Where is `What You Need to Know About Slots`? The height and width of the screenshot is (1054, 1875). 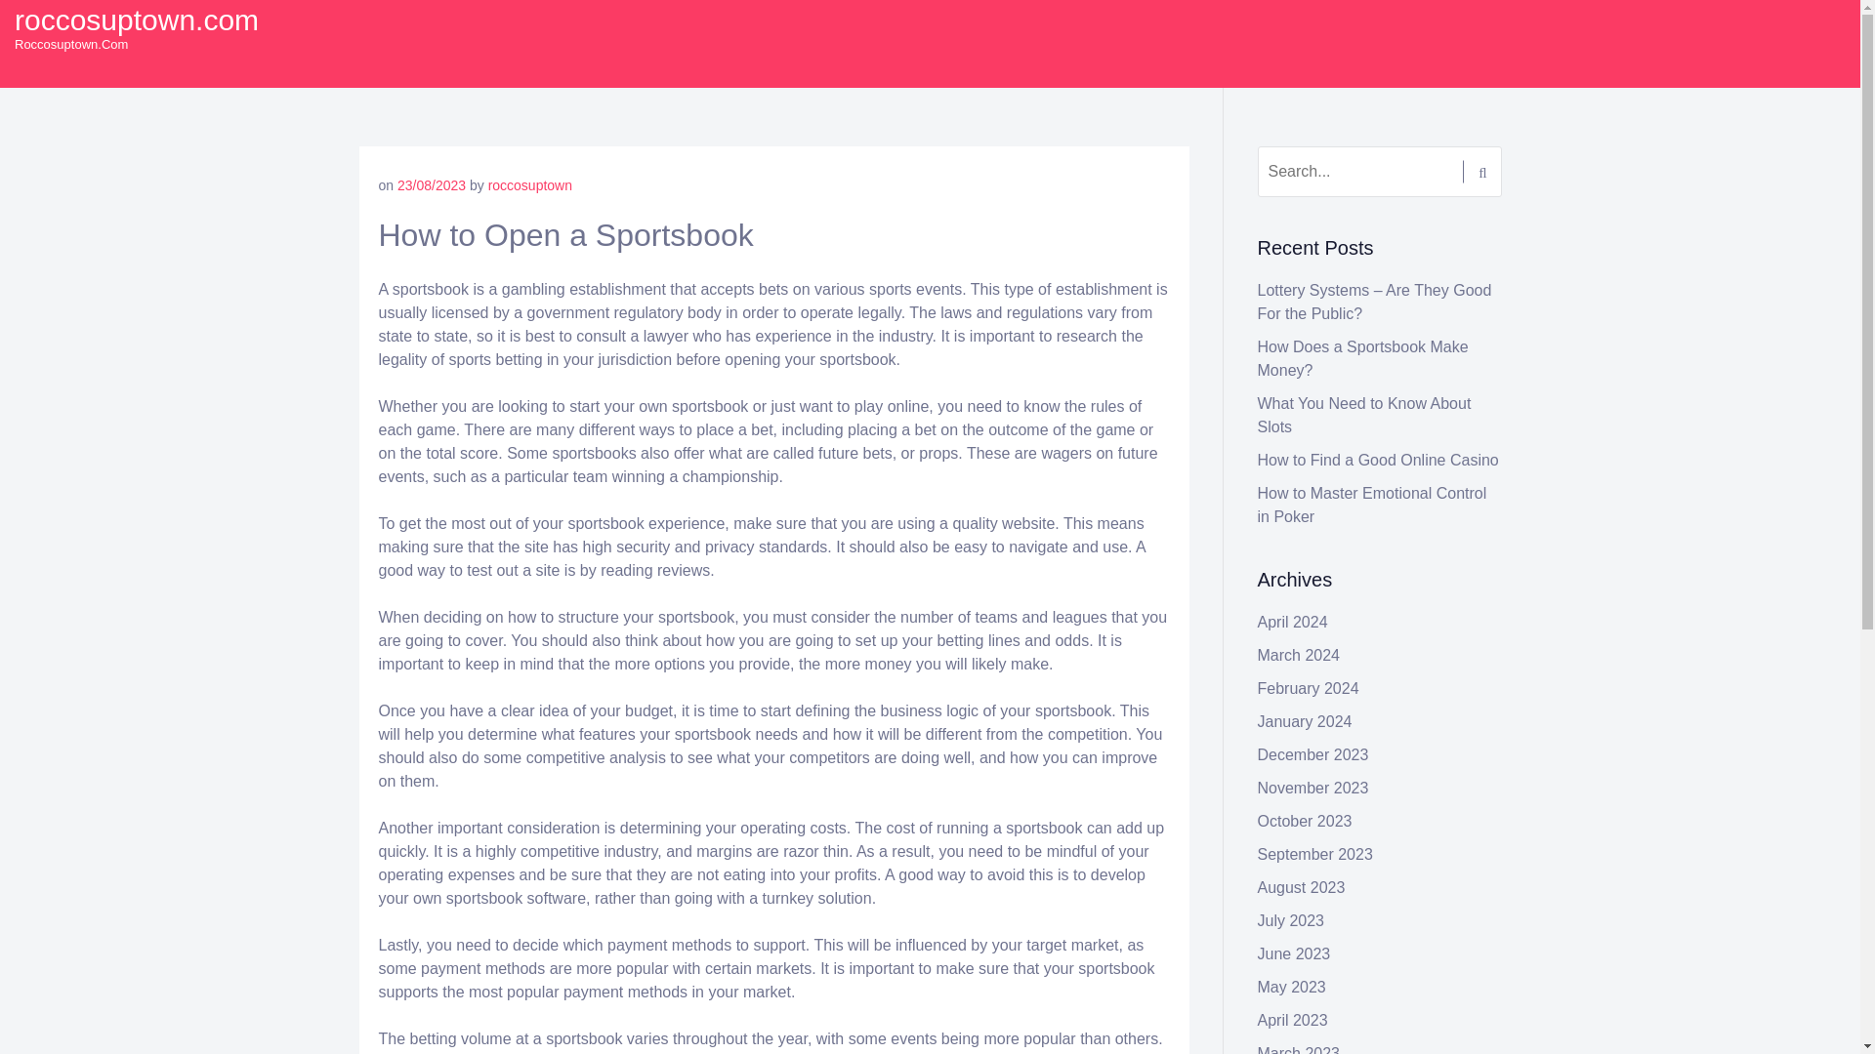
What You Need to Know About Slots is located at coordinates (1365, 416).